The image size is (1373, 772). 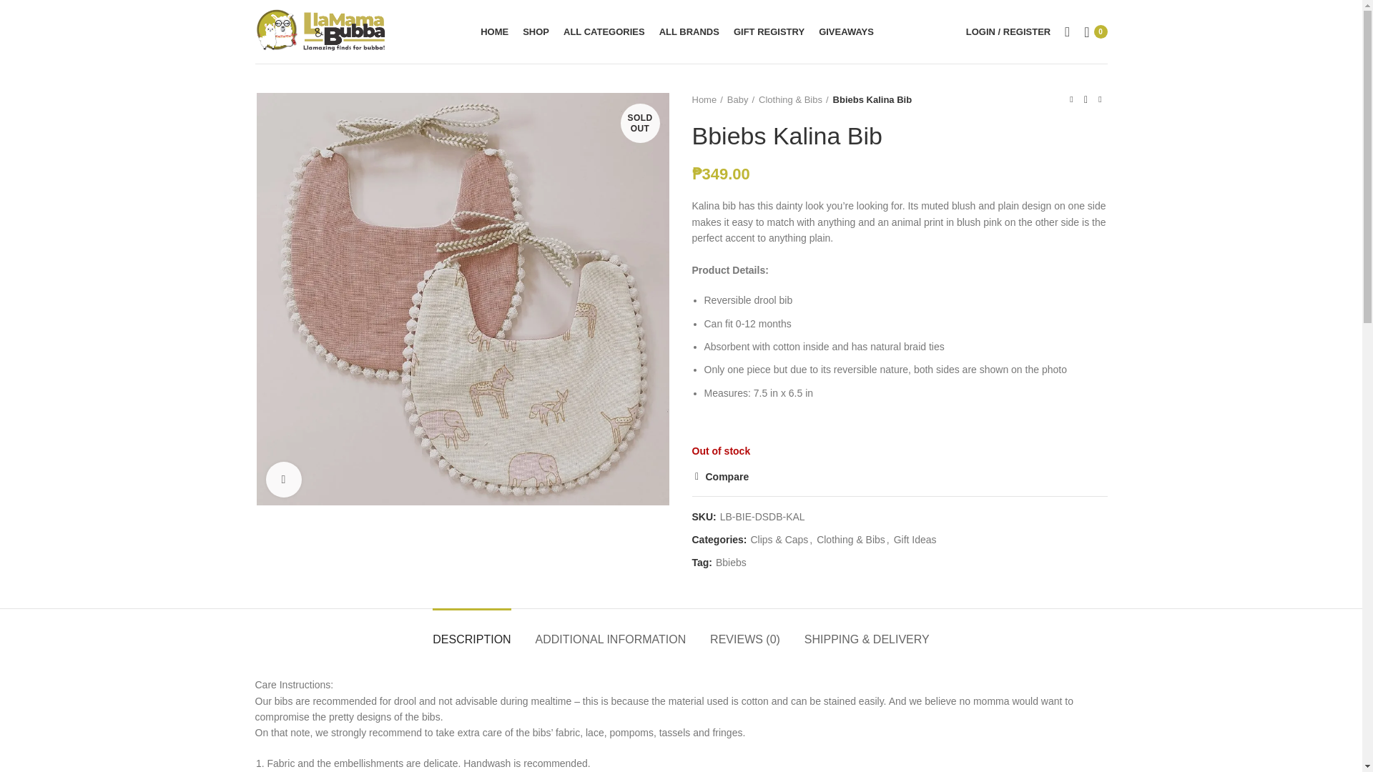 What do you see at coordinates (689, 31) in the screenshot?
I see `ALL BRANDS` at bounding box center [689, 31].